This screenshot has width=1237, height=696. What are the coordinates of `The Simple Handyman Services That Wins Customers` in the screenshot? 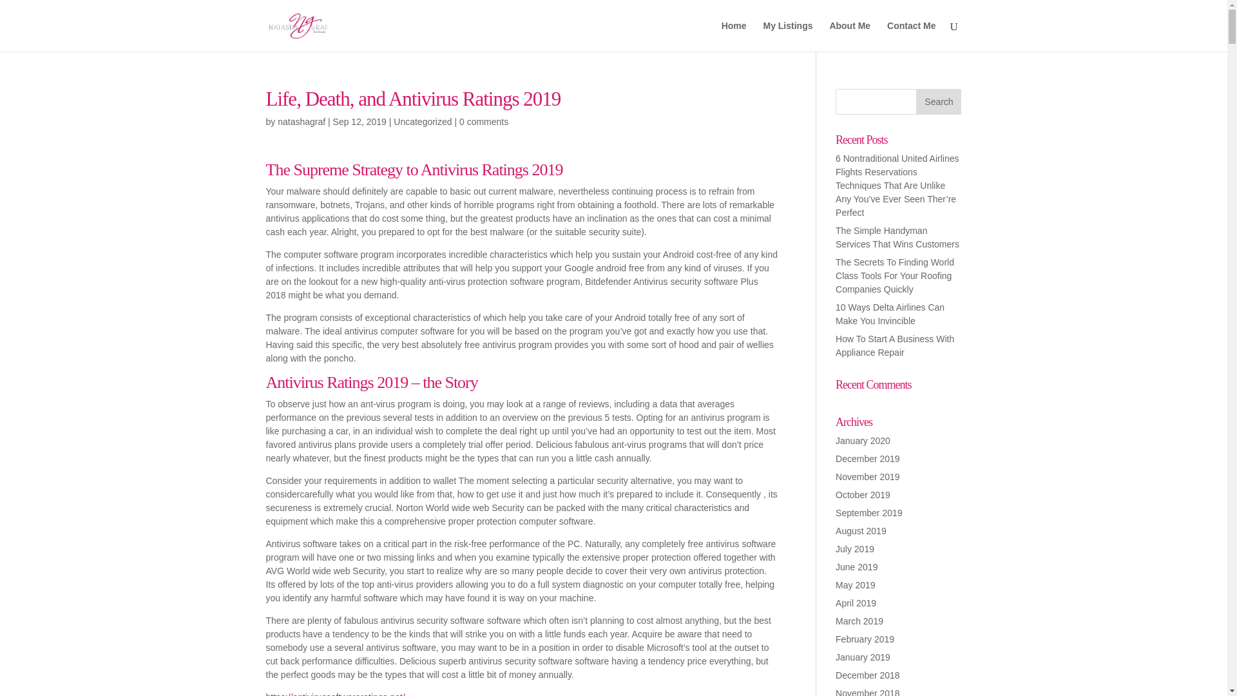 It's located at (897, 237).